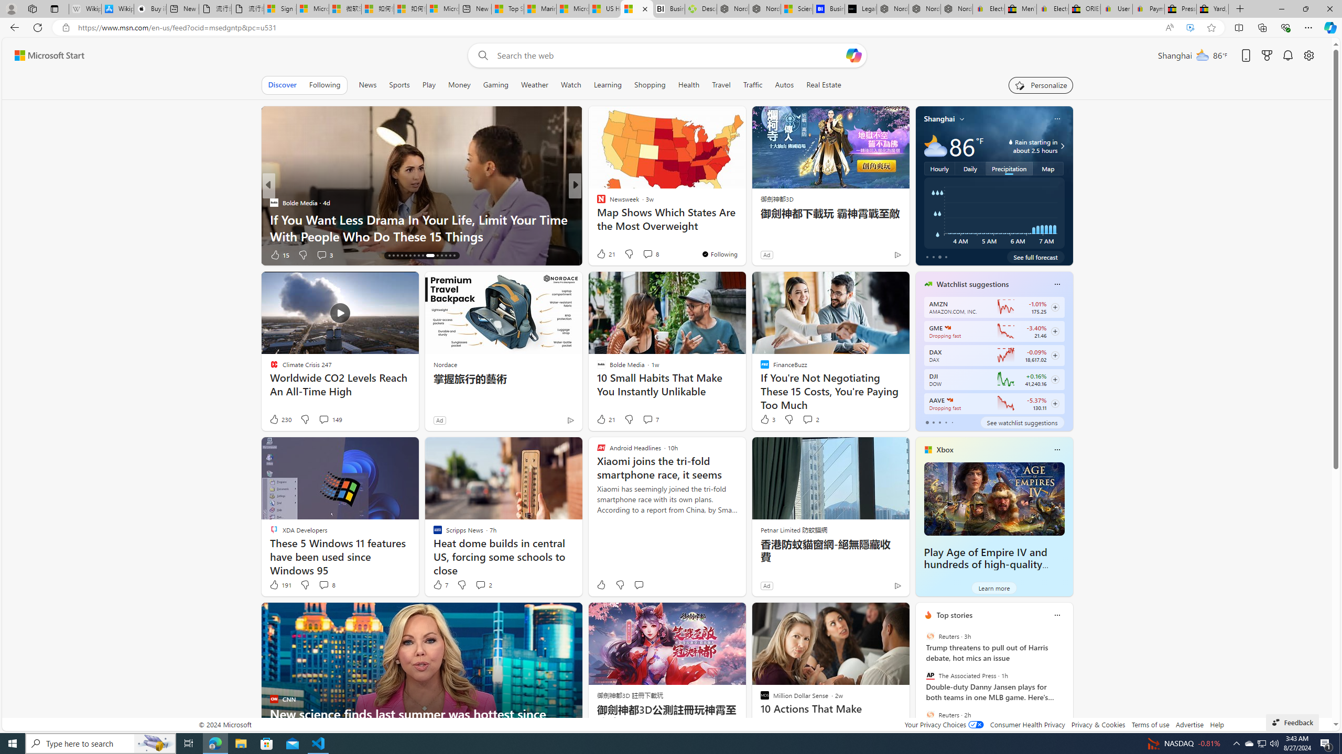 This screenshot has height=754, width=1342. What do you see at coordinates (994, 587) in the screenshot?
I see `Learn more` at bounding box center [994, 587].